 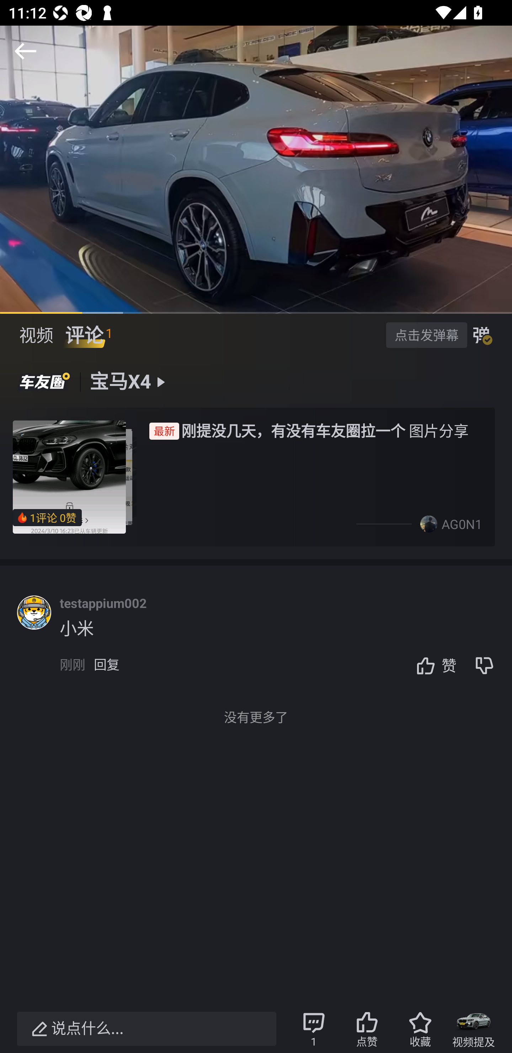 What do you see at coordinates (420, 1029) in the screenshot?
I see `收藏` at bounding box center [420, 1029].